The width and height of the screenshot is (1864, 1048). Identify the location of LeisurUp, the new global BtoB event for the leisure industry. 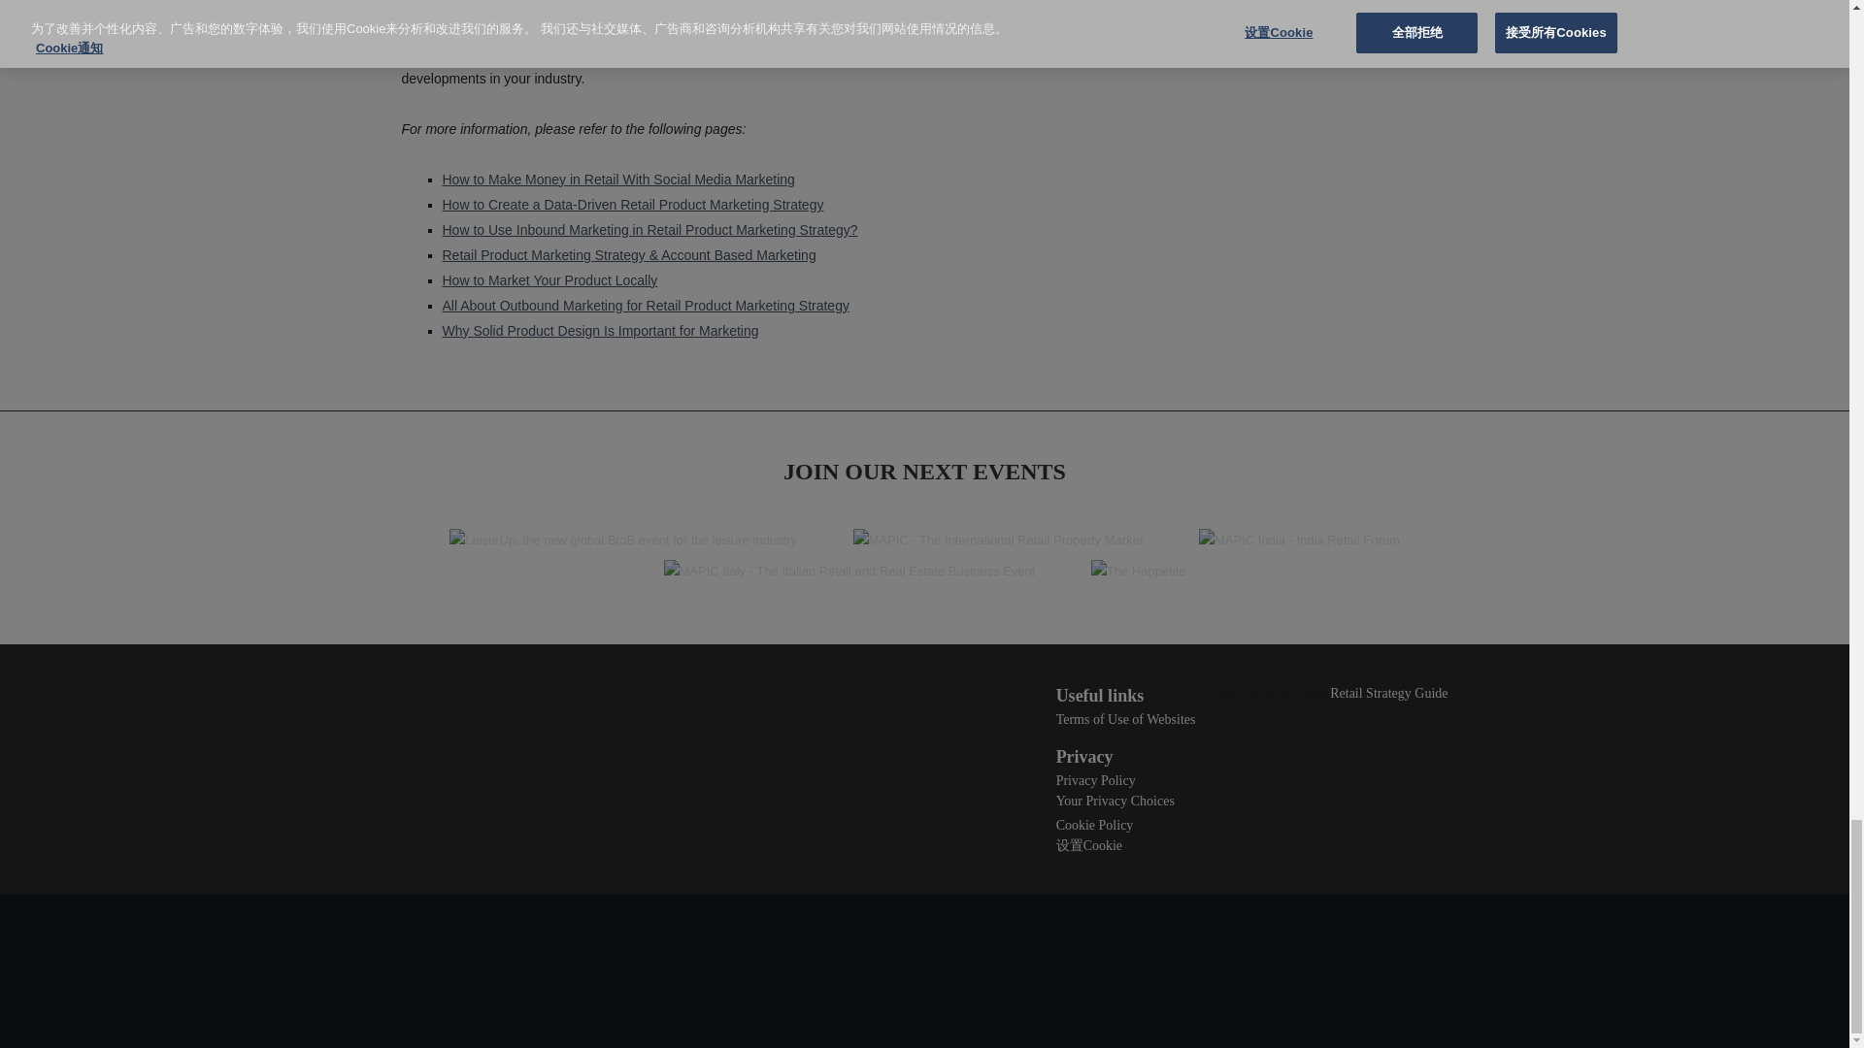
(623, 541).